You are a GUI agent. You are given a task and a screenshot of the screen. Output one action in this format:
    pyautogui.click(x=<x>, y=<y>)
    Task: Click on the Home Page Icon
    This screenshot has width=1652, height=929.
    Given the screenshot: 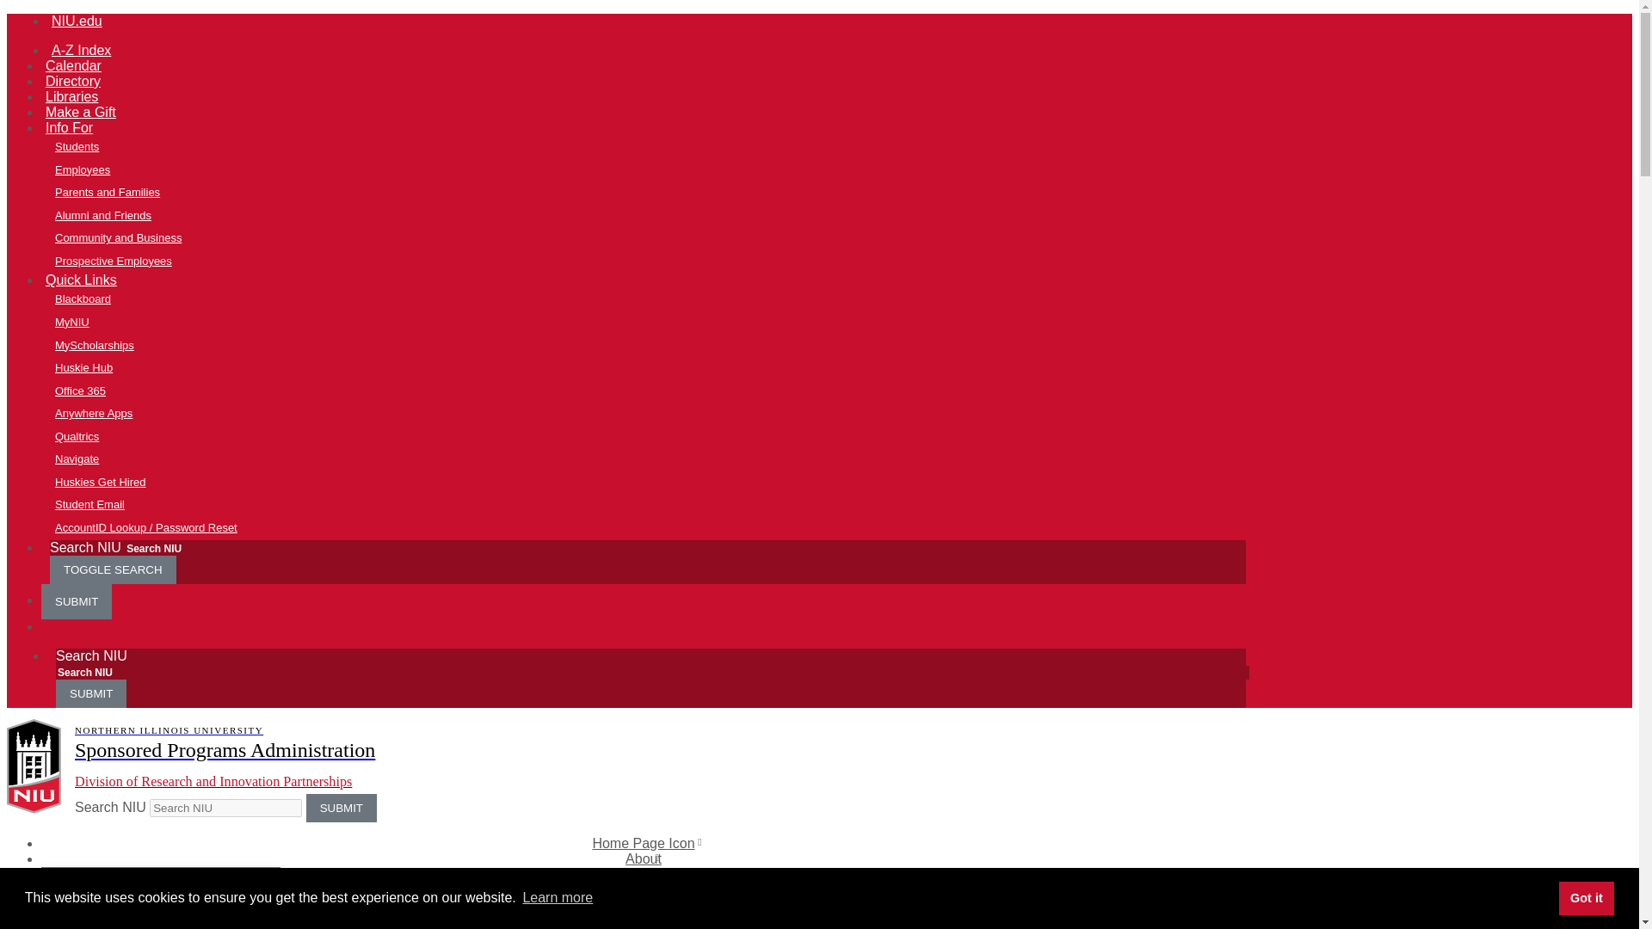 What is the action you would take?
    pyautogui.click(x=642, y=844)
    